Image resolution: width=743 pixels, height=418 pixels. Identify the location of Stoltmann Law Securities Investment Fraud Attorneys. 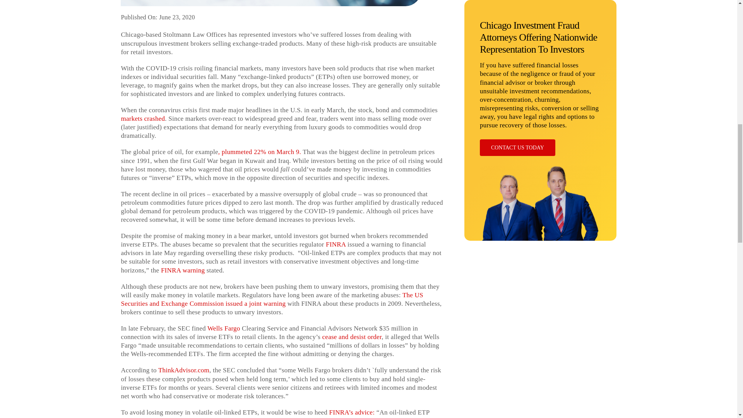
(540, 22).